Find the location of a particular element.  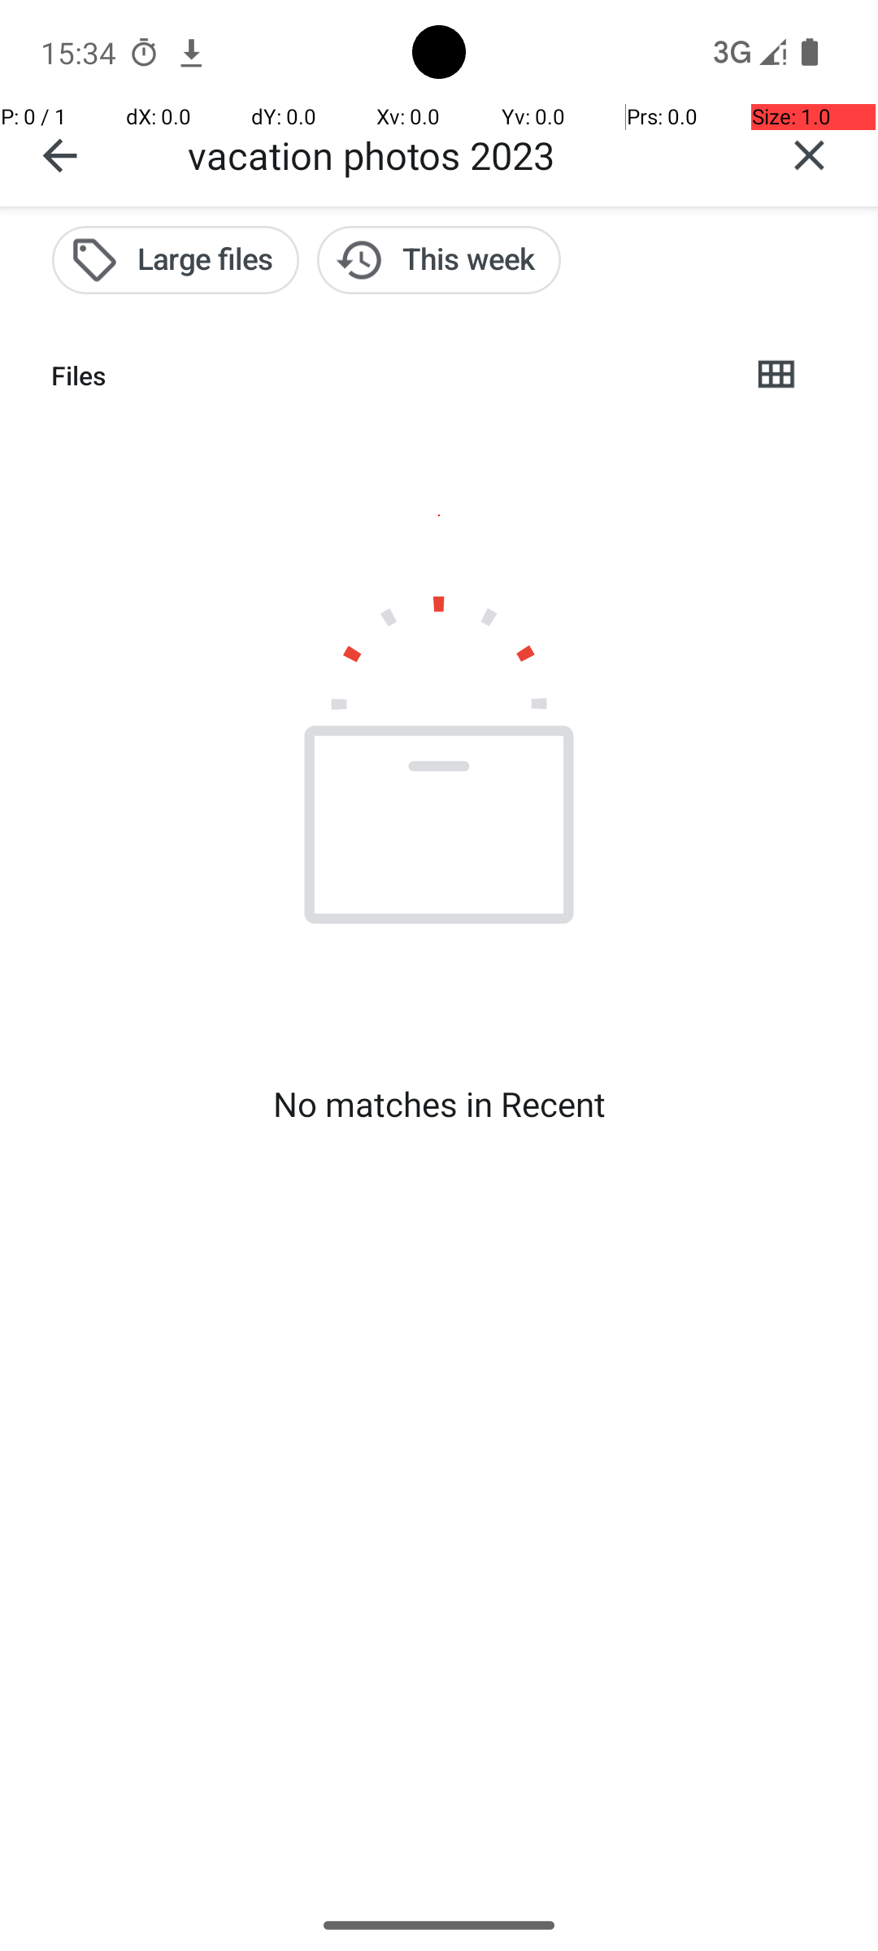

Chrome notification: www.espn.com is located at coordinates (191, 52).